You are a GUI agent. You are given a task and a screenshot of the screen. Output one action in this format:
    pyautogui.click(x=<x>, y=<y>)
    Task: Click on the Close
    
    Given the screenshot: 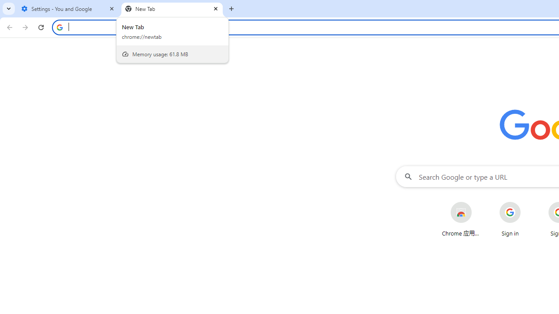 What is the action you would take?
    pyautogui.click(x=216, y=8)
    